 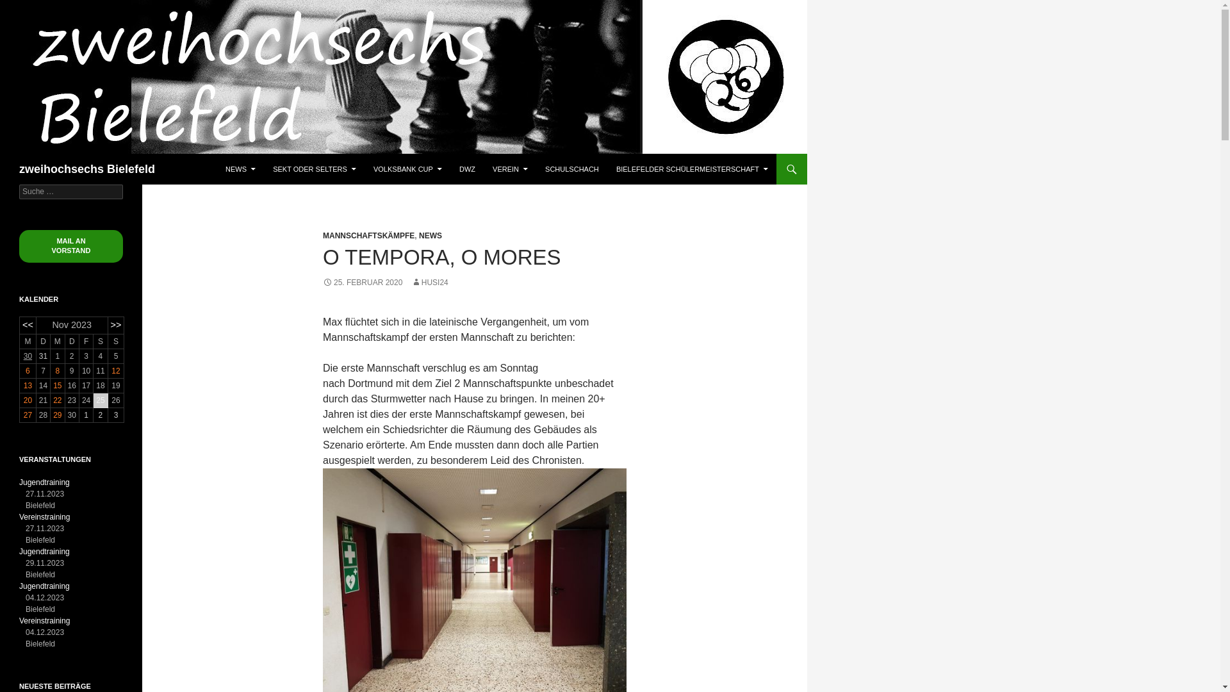 I want to click on Jugendtraining, so click(x=45, y=586).